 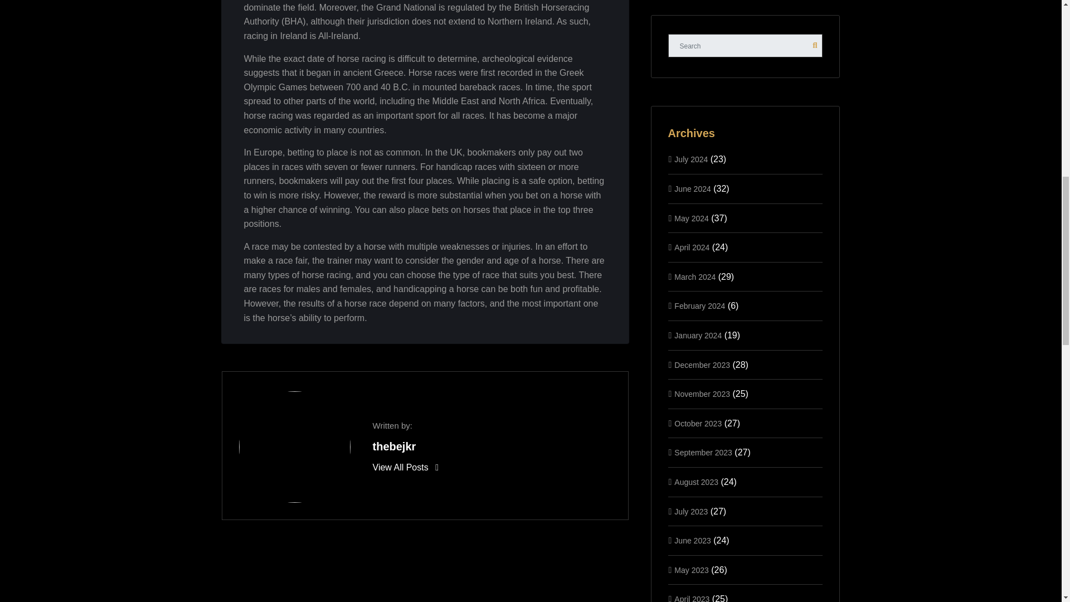 I want to click on July 2024, so click(x=690, y=159).